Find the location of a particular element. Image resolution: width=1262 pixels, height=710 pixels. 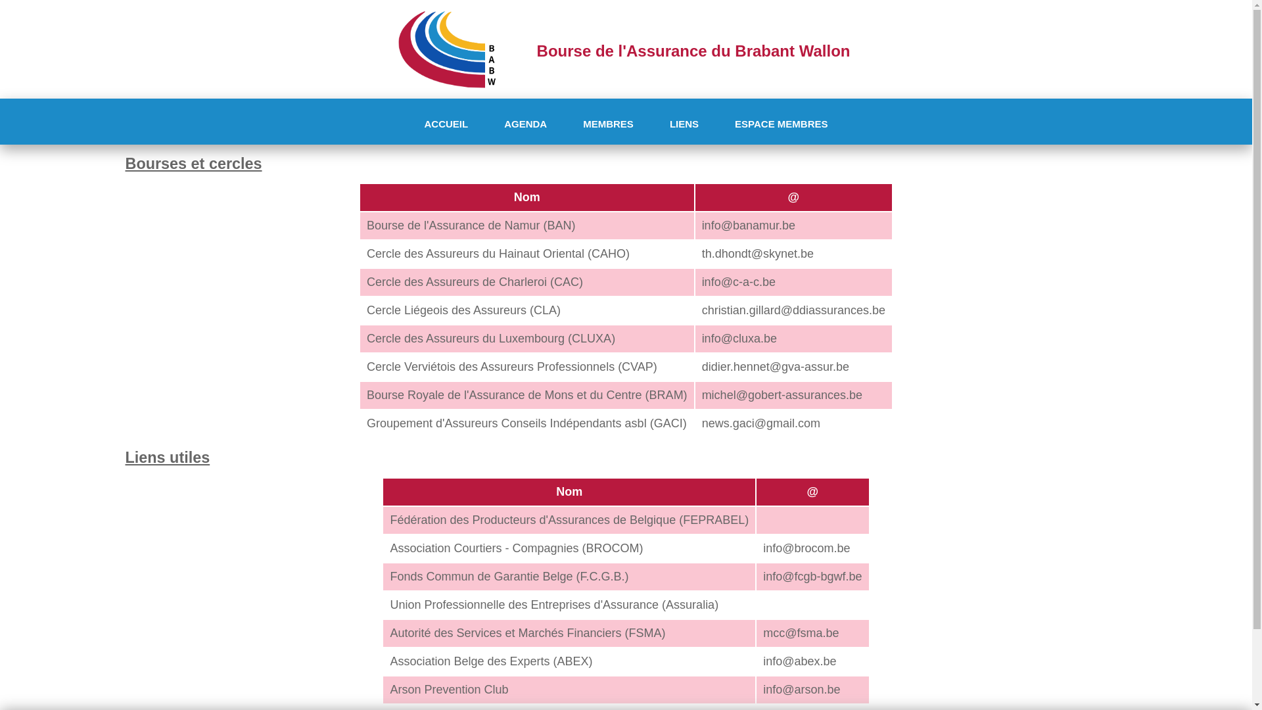

info@arson.be is located at coordinates (802, 690).